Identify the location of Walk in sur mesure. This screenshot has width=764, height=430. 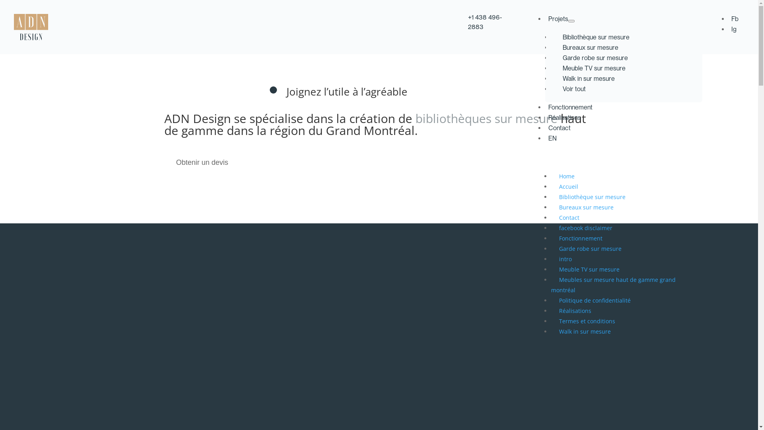
(588, 79).